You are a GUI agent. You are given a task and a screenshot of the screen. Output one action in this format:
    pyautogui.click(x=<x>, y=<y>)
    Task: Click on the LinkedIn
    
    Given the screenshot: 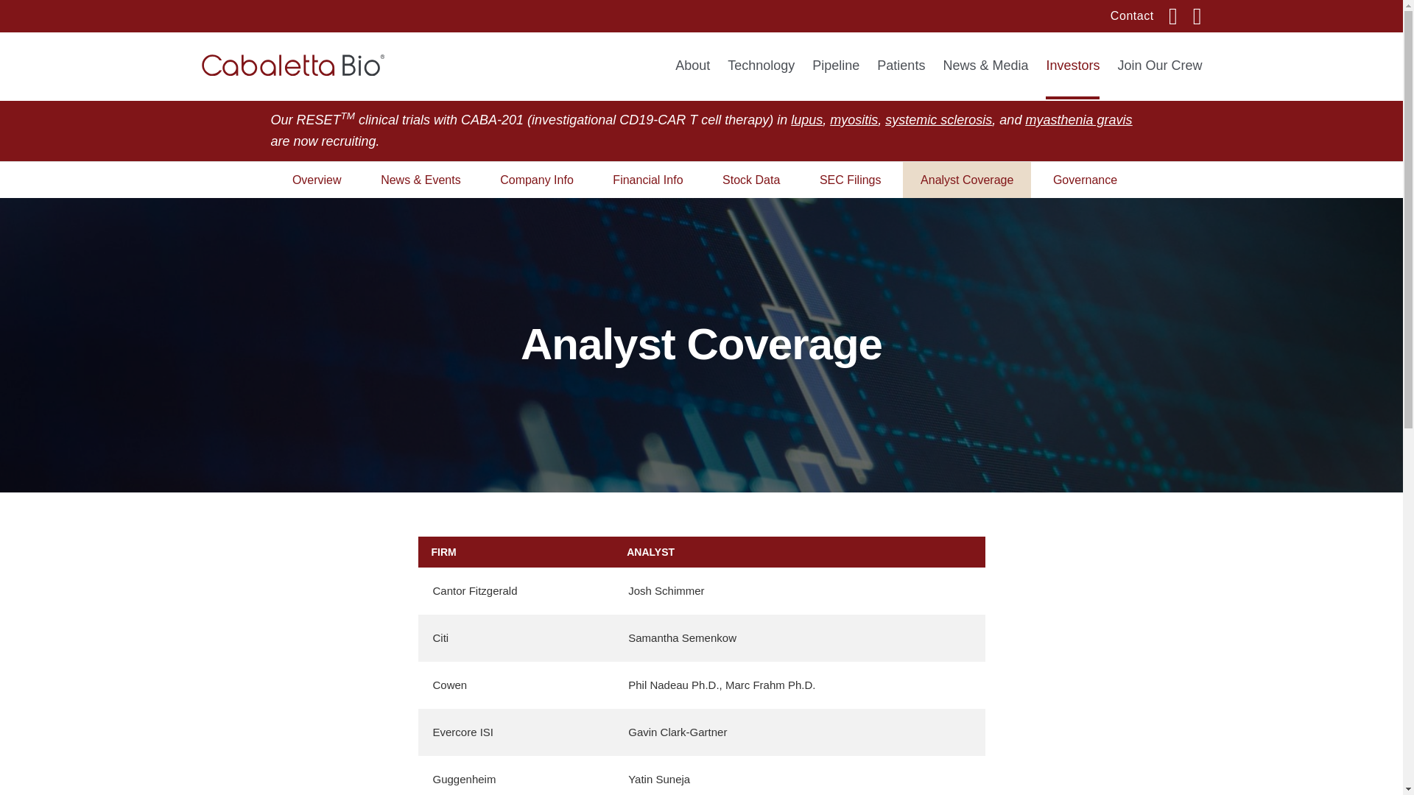 What is the action you would take?
    pyautogui.click(x=1181, y=16)
    